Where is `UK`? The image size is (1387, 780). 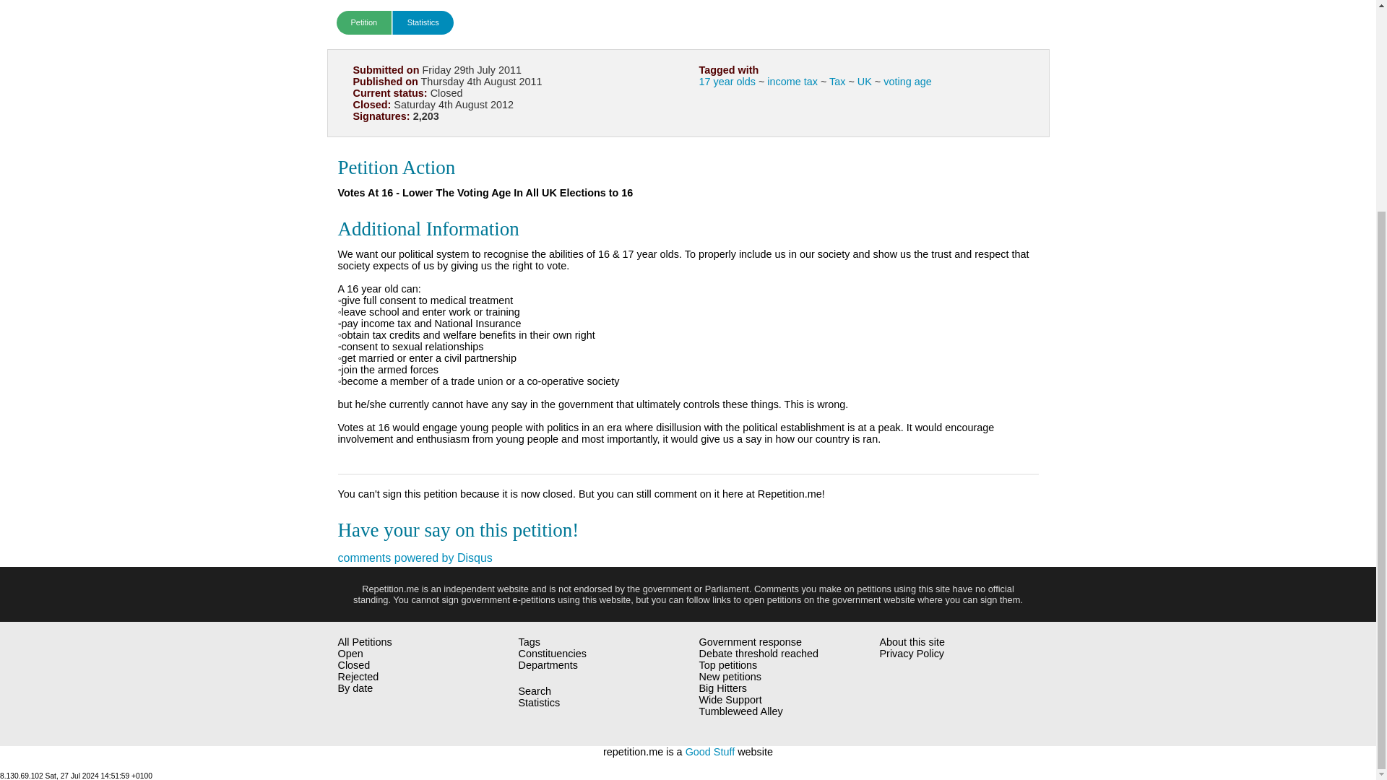 UK is located at coordinates (864, 81).